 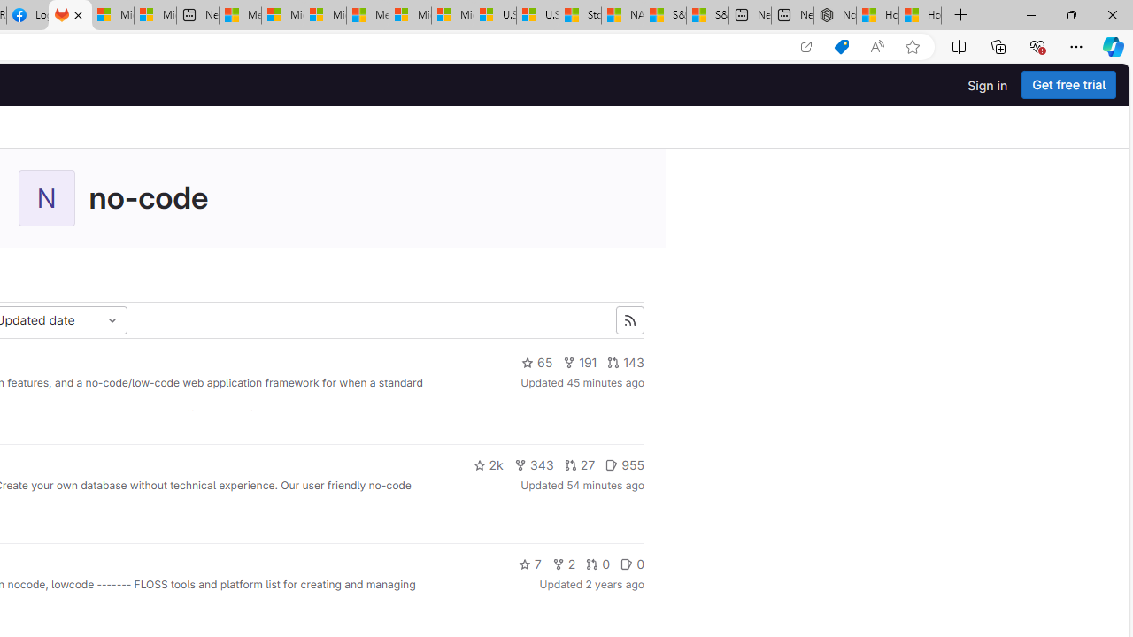 What do you see at coordinates (325, 16) in the screenshot?
I see `Microsoft account | Home` at bounding box center [325, 16].